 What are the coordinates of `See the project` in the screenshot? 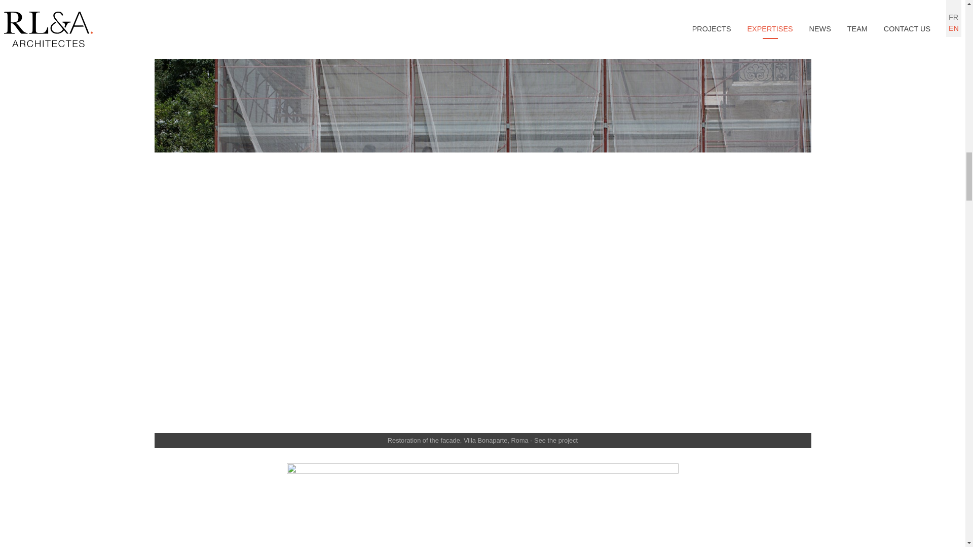 It's located at (556, 440).